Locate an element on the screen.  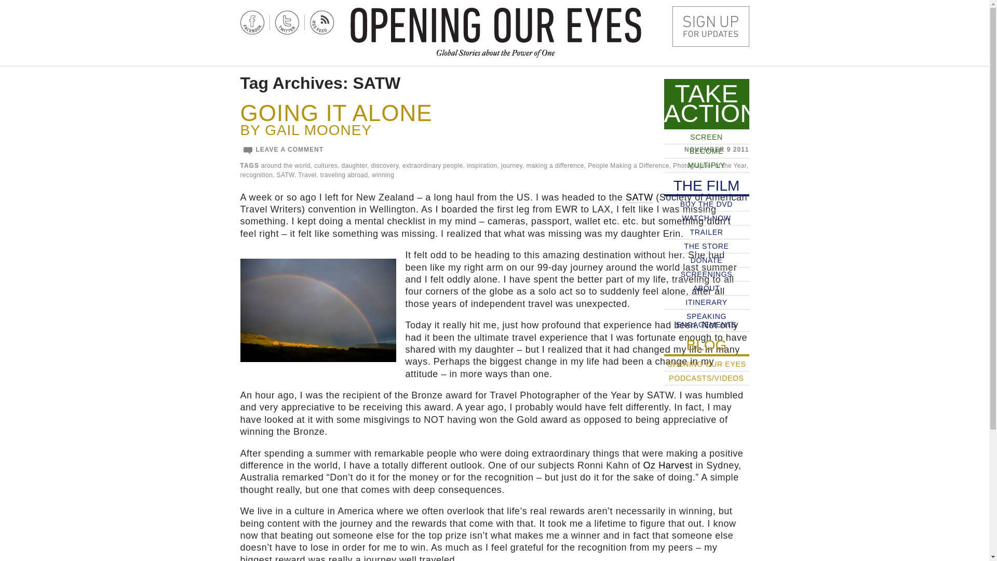
RSS is located at coordinates (321, 22).